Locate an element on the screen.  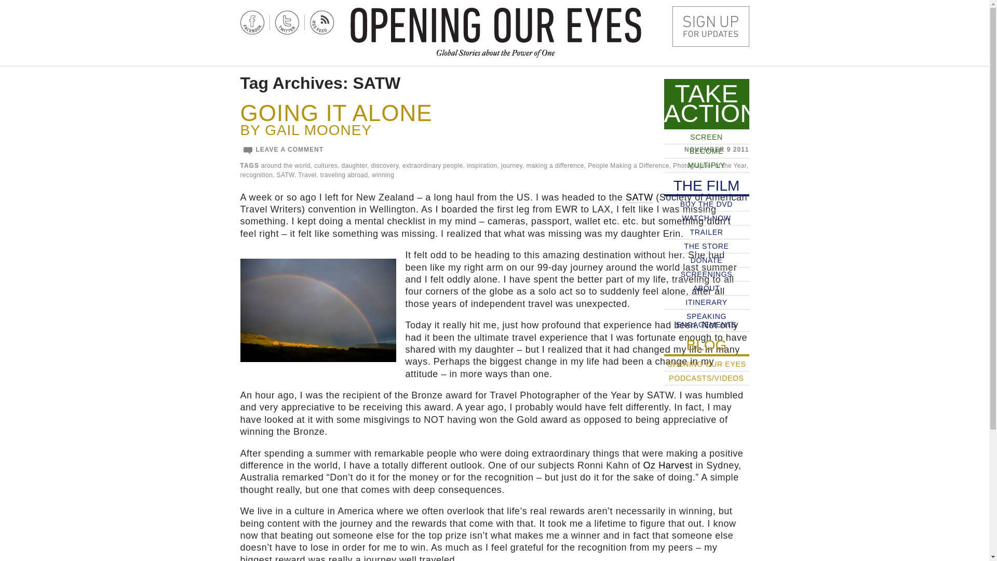
RSS is located at coordinates (321, 22).